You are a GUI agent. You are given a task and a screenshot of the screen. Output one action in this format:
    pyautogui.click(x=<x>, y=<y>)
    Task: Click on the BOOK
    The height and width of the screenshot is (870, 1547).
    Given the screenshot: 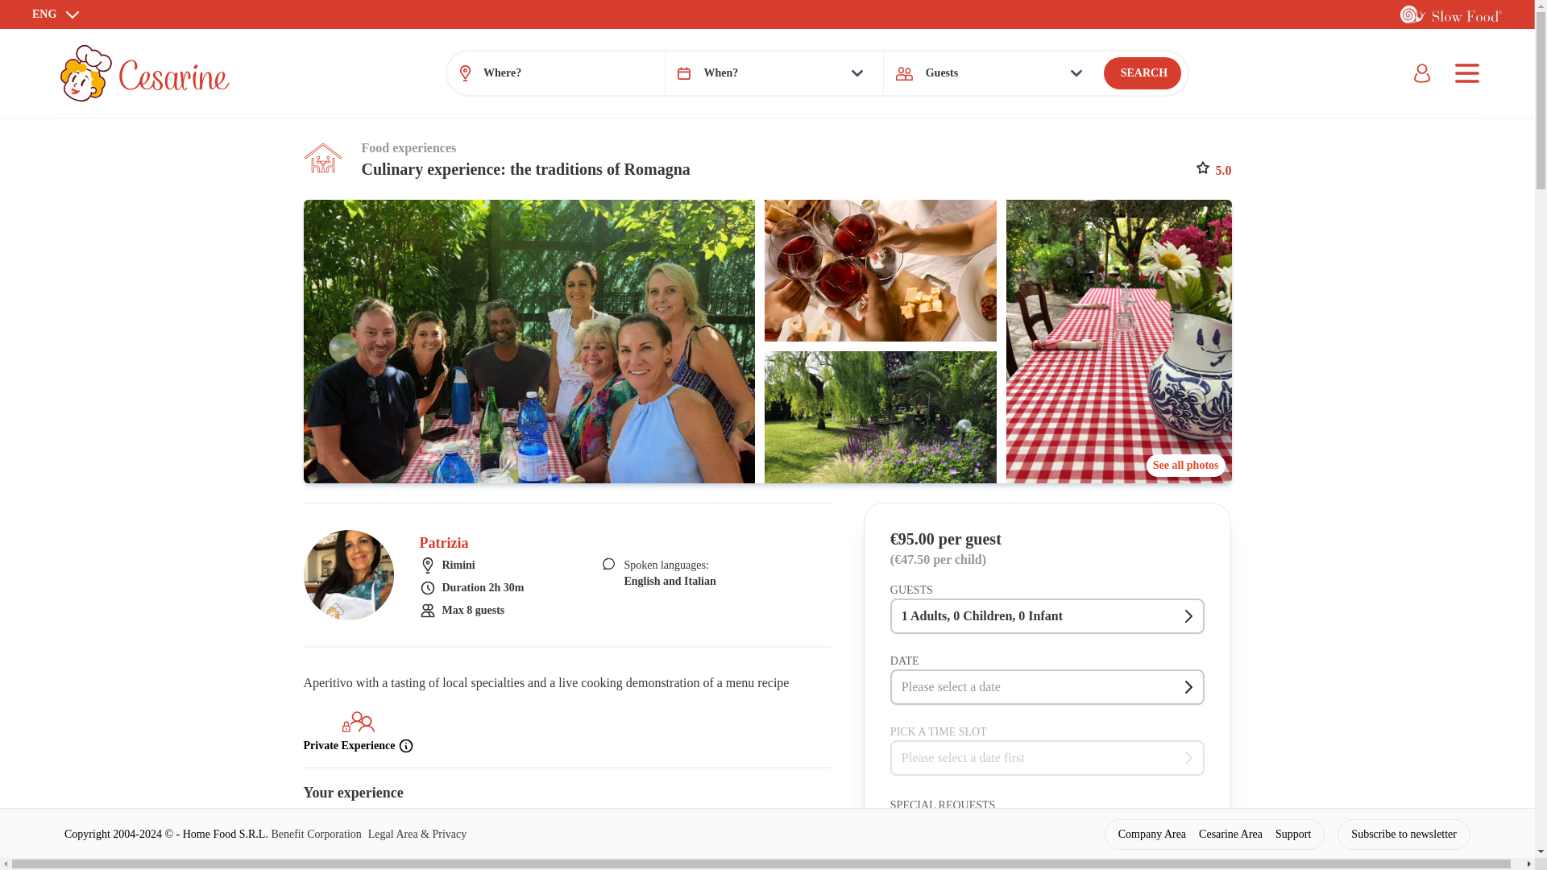 What is the action you would take?
    pyautogui.click(x=1354, y=867)
    